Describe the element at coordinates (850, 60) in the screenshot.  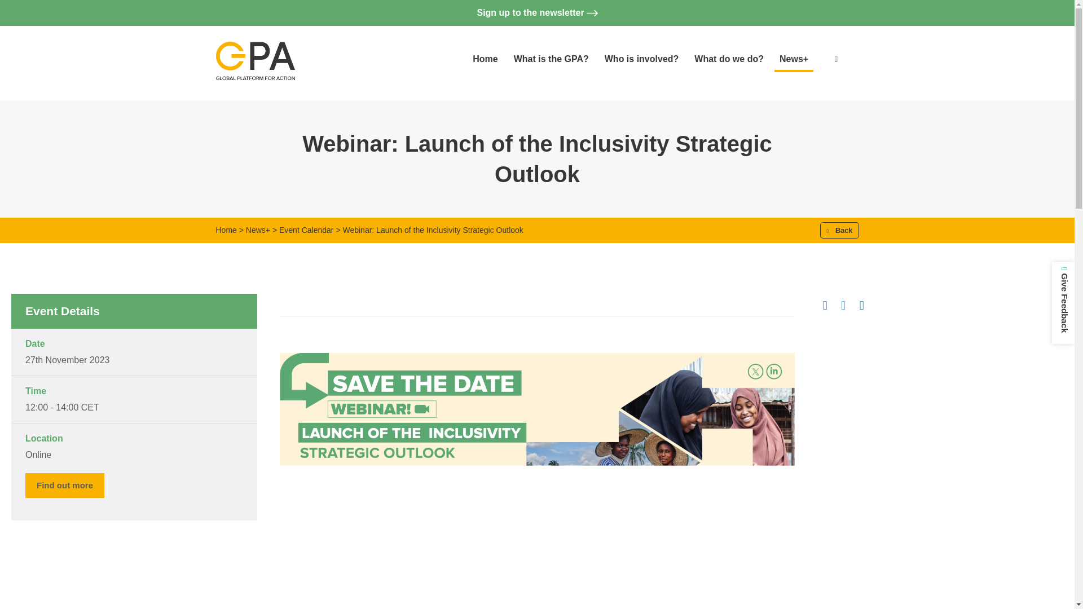
I see `Search website` at that location.